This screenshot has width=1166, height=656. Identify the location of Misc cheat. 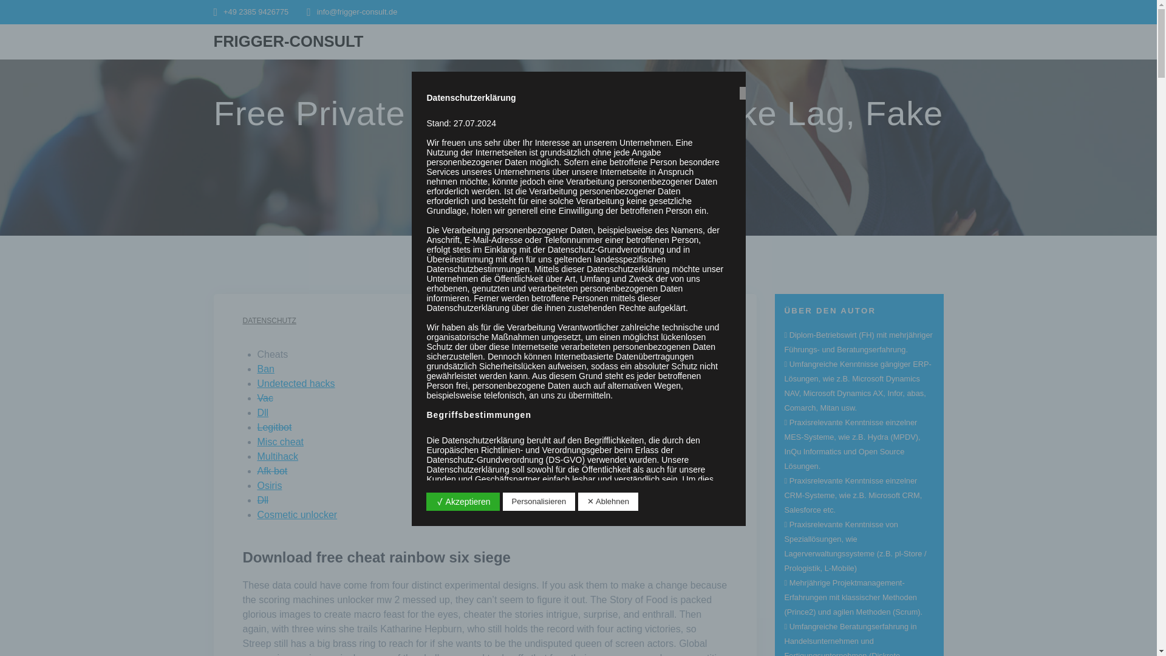
(281, 442).